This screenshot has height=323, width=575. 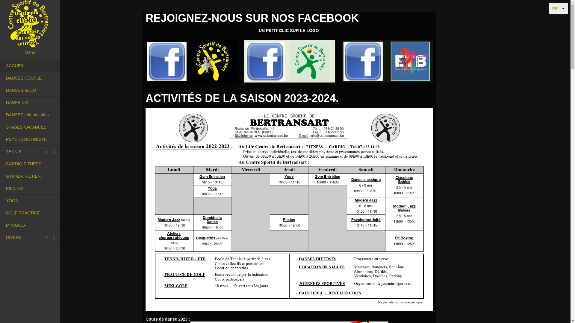 I want to click on DANSE NIA, so click(x=30, y=103).